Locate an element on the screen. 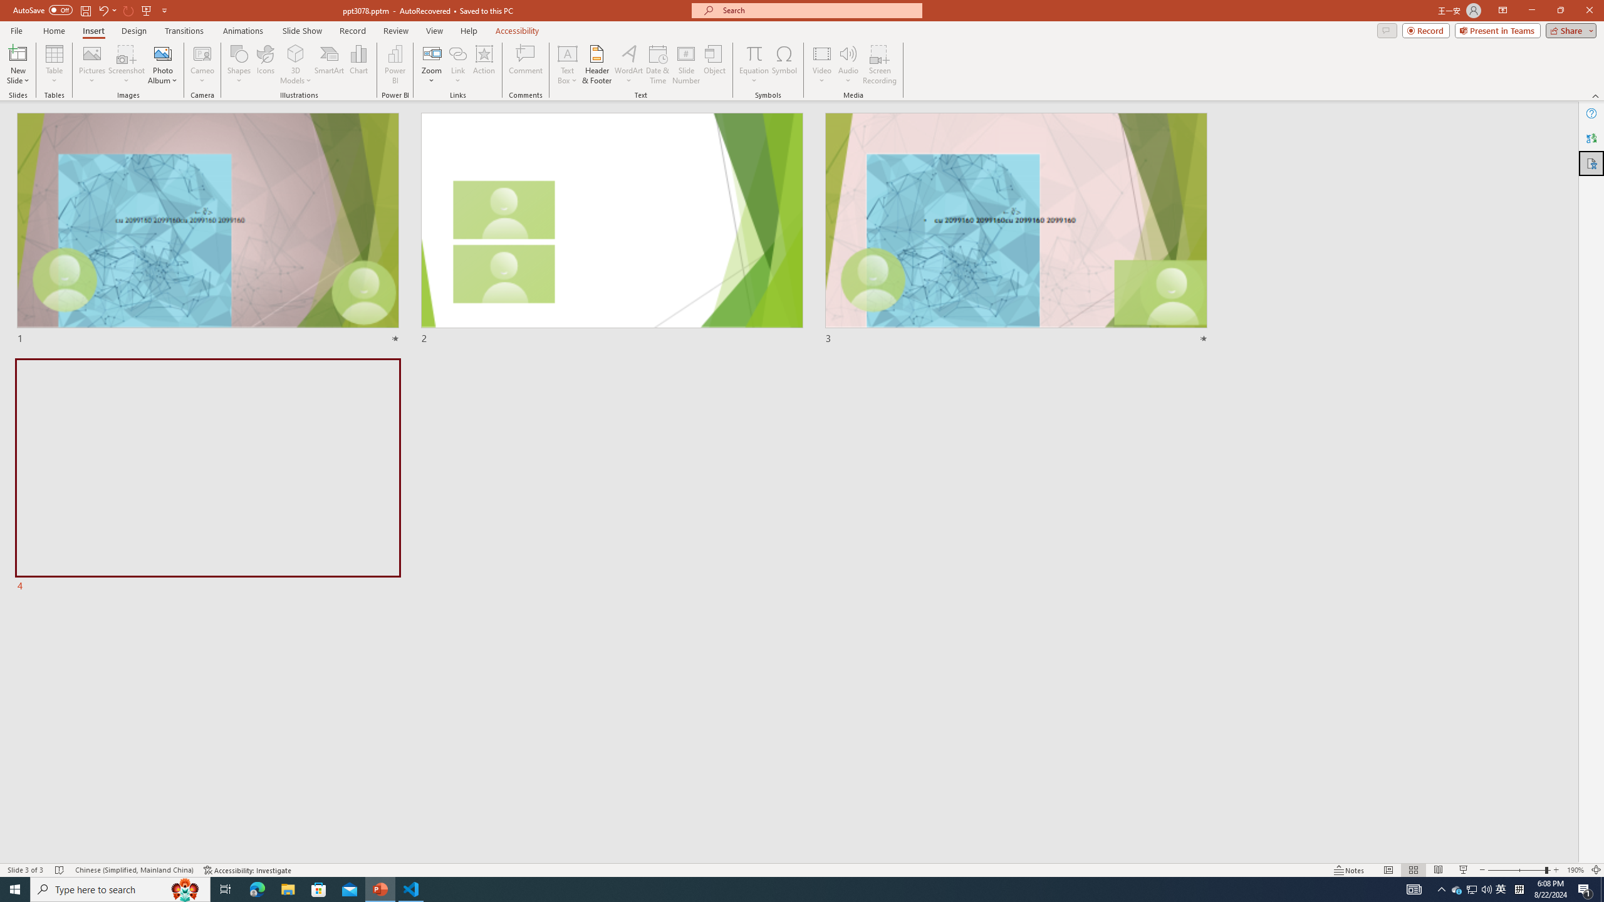  Screenshot is located at coordinates (127, 65).